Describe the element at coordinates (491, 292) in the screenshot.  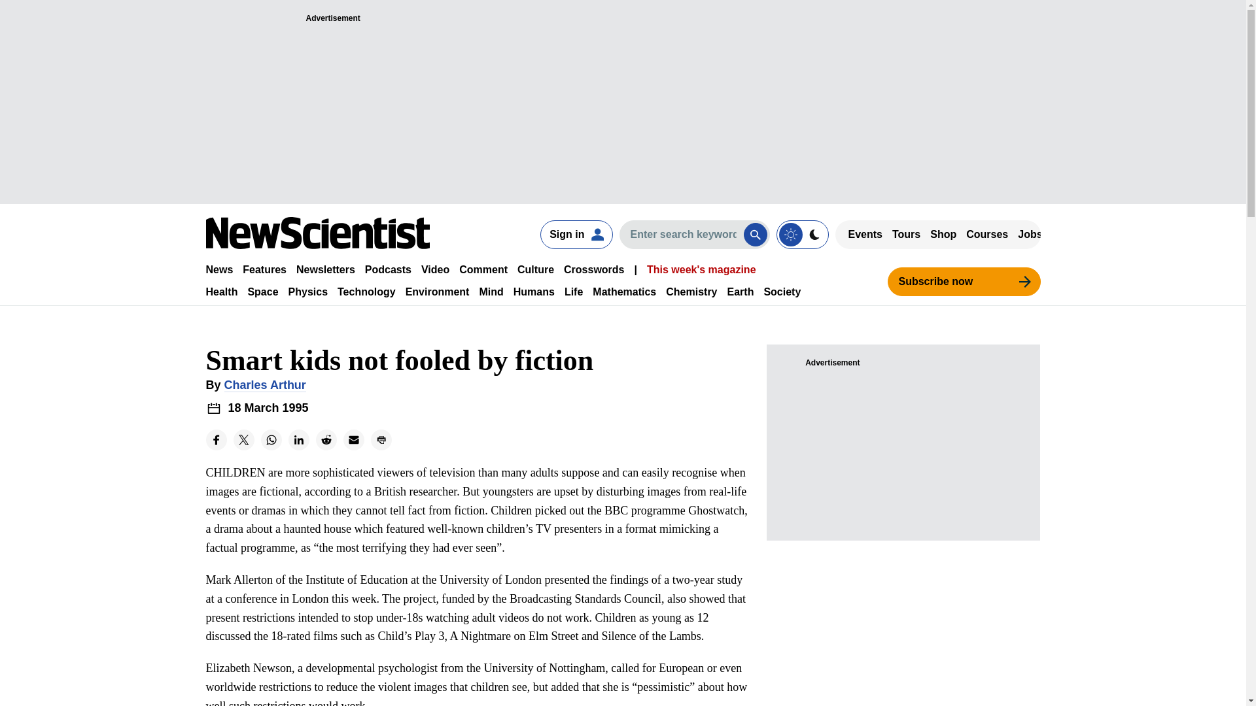
I see `Mind` at that location.